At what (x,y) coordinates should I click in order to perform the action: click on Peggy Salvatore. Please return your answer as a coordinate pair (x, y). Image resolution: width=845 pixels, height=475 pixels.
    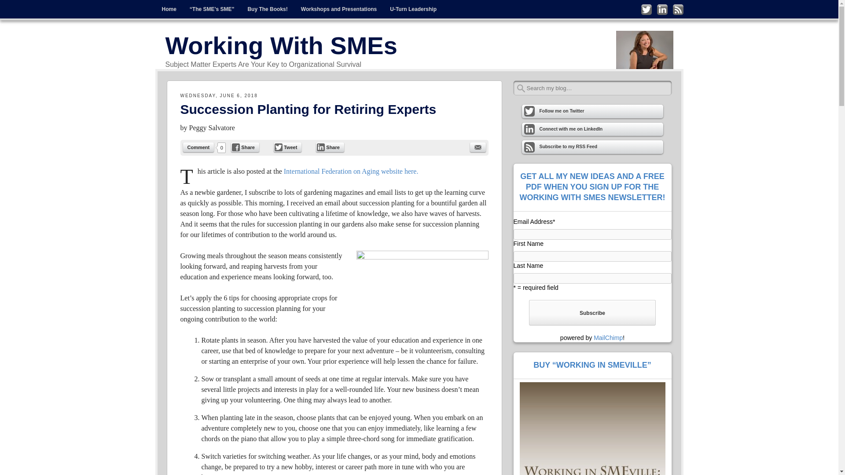
    Looking at the image, I should click on (212, 128).